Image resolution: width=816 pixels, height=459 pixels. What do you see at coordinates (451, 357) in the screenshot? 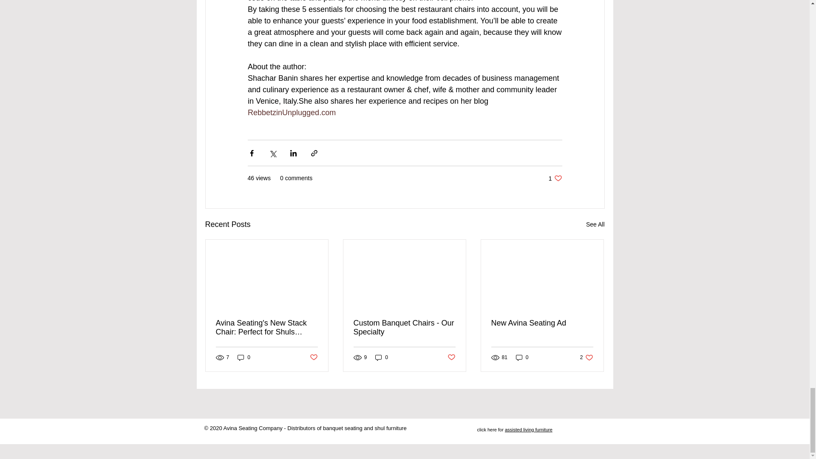
I see `Post not marked as liked` at bounding box center [451, 357].